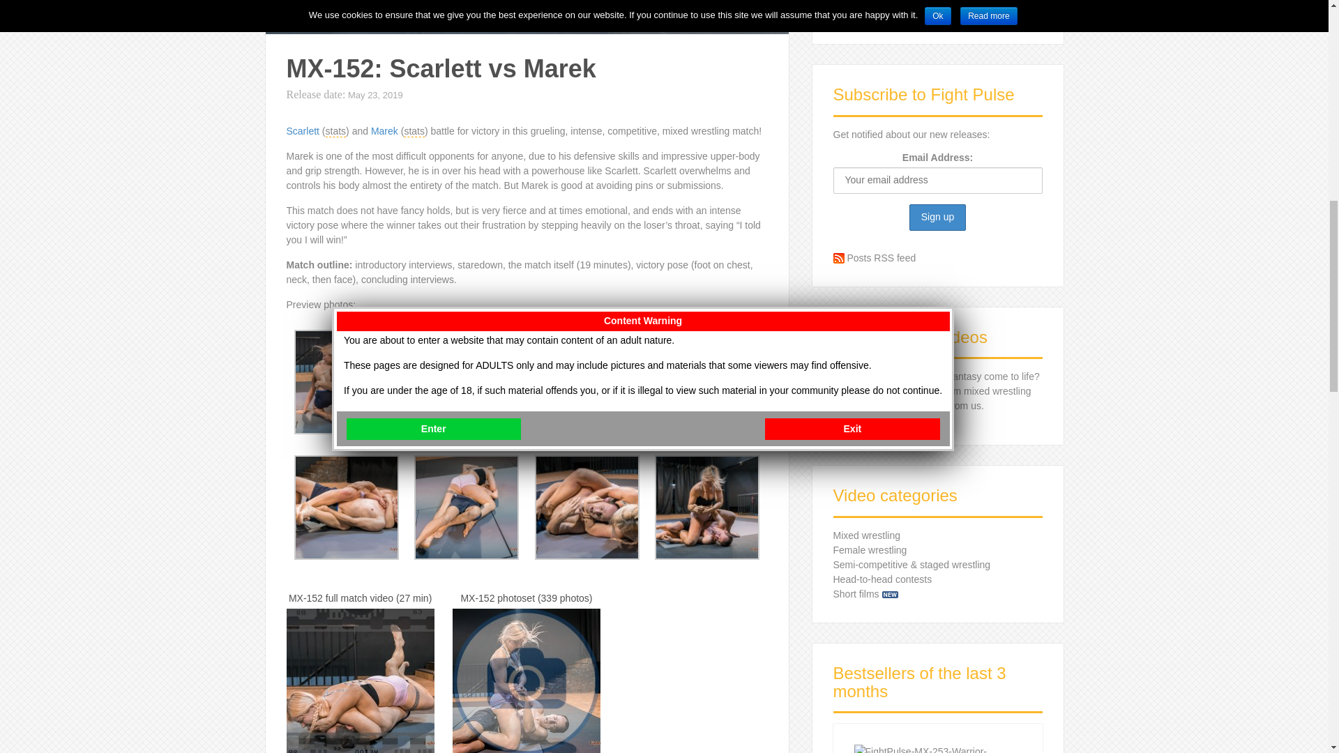 Image resolution: width=1339 pixels, height=753 pixels. I want to click on MX-152: Scarlett vs Marek, so click(706, 381).